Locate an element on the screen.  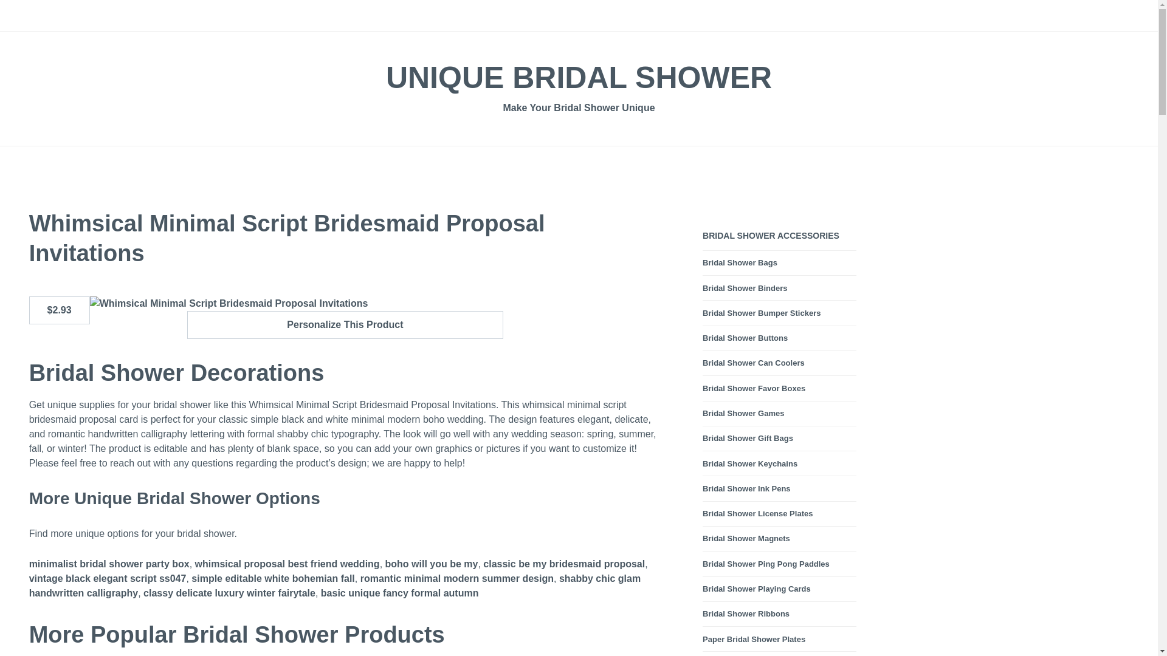
Bridal Shower Buttons is located at coordinates (745, 338).